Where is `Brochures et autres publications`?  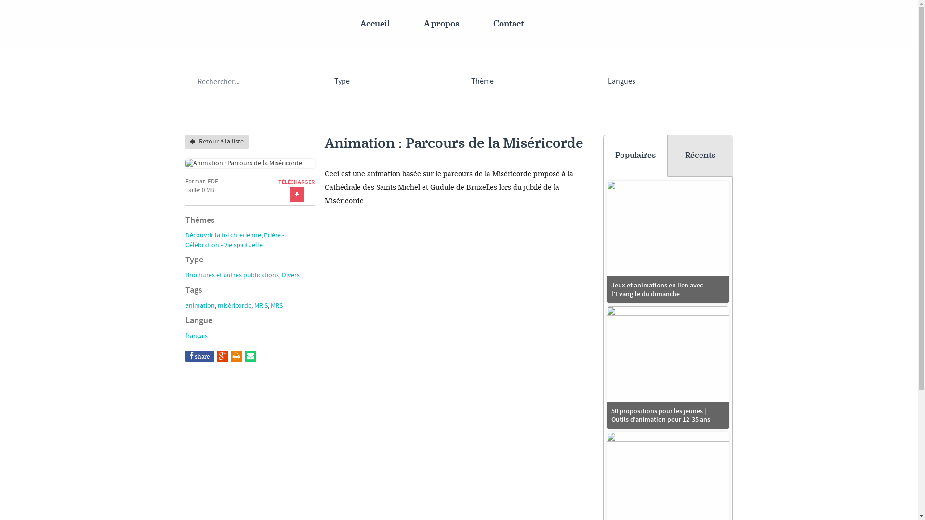
Brochures et autres publications is located at coordinates (232, 275).